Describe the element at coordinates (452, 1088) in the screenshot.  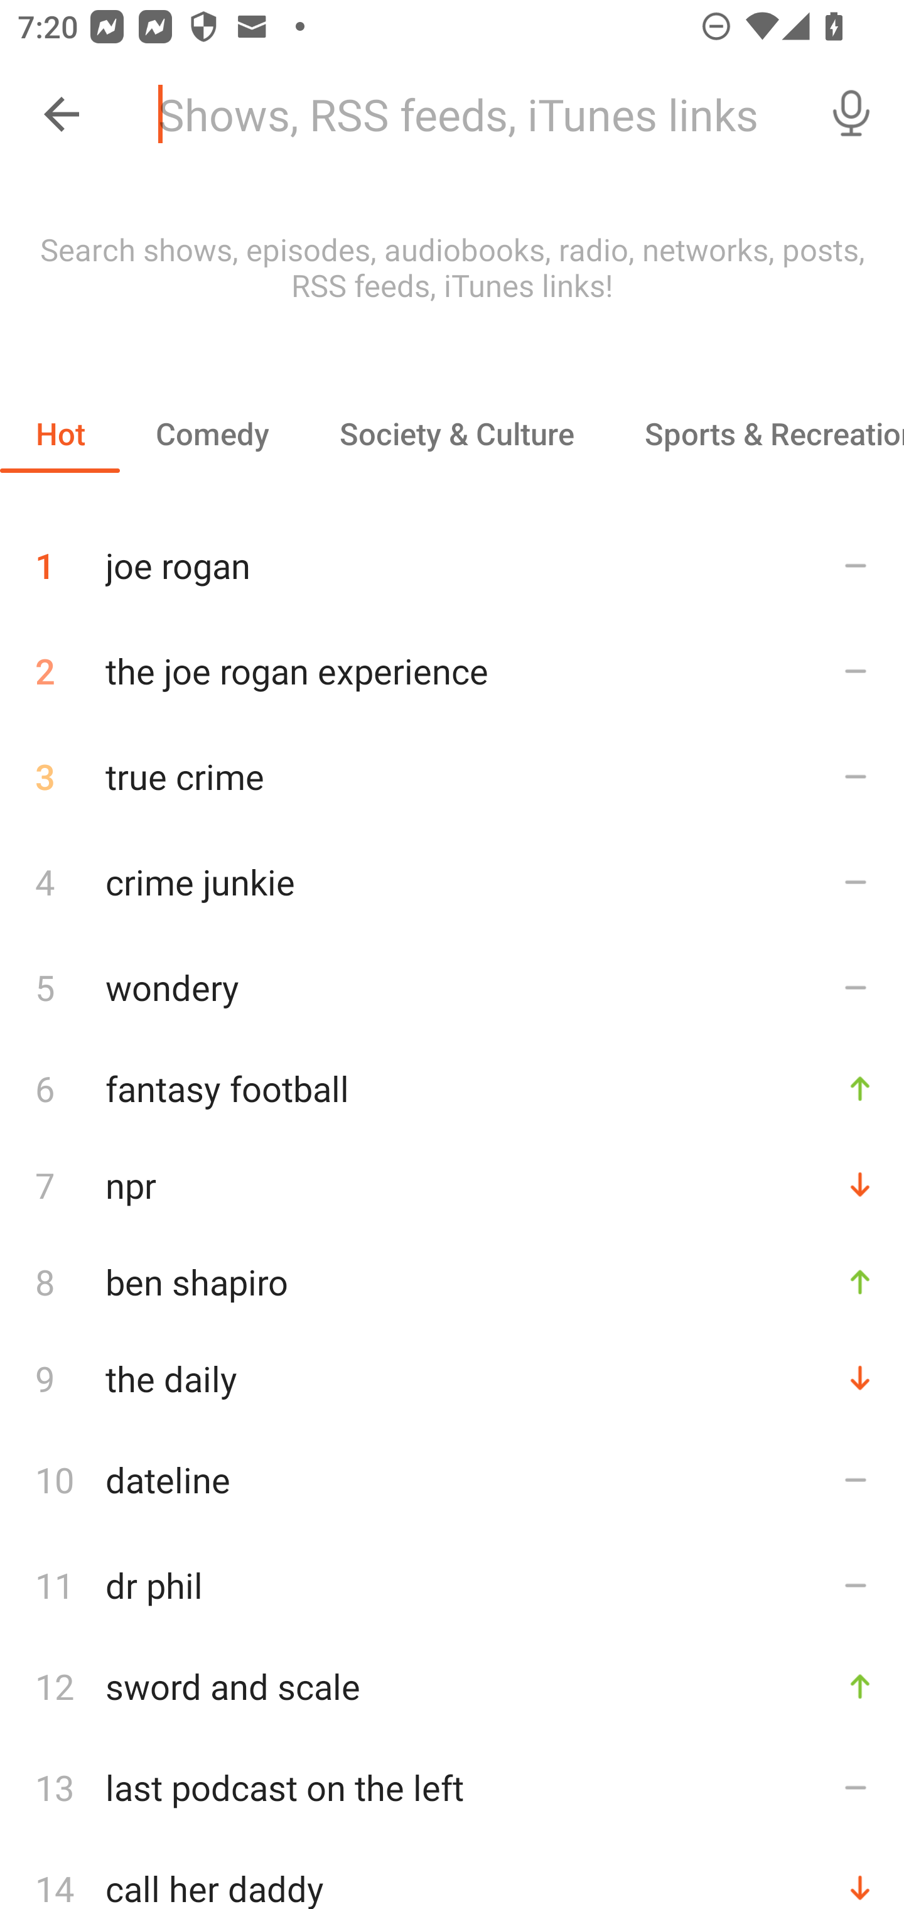
I see `6 fantasy football` at that location.